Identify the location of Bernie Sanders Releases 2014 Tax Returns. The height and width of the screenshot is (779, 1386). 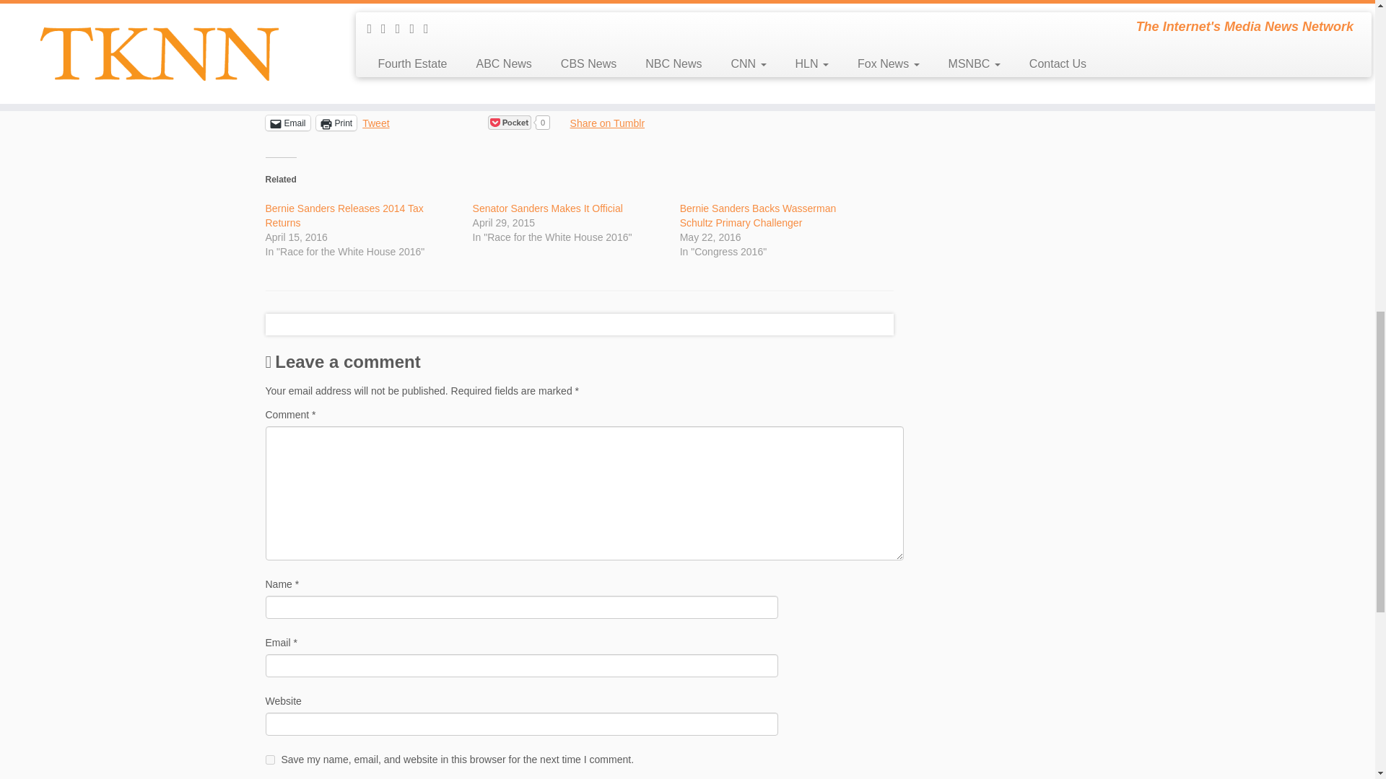
(345, 215).